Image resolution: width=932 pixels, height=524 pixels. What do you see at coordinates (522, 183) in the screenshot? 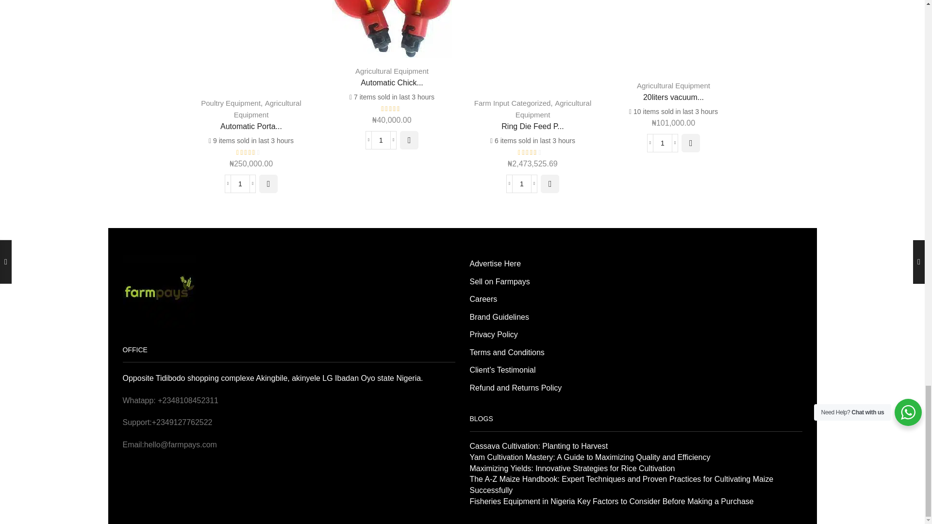
I see `1` at bounding box center [522, 183].